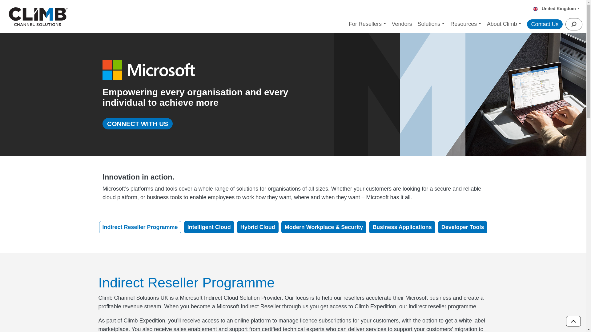 This screenshot has height=332, width=591. Describe the element at coordinates (504, 25) in the screenshot. I see `About Climb` at that location.